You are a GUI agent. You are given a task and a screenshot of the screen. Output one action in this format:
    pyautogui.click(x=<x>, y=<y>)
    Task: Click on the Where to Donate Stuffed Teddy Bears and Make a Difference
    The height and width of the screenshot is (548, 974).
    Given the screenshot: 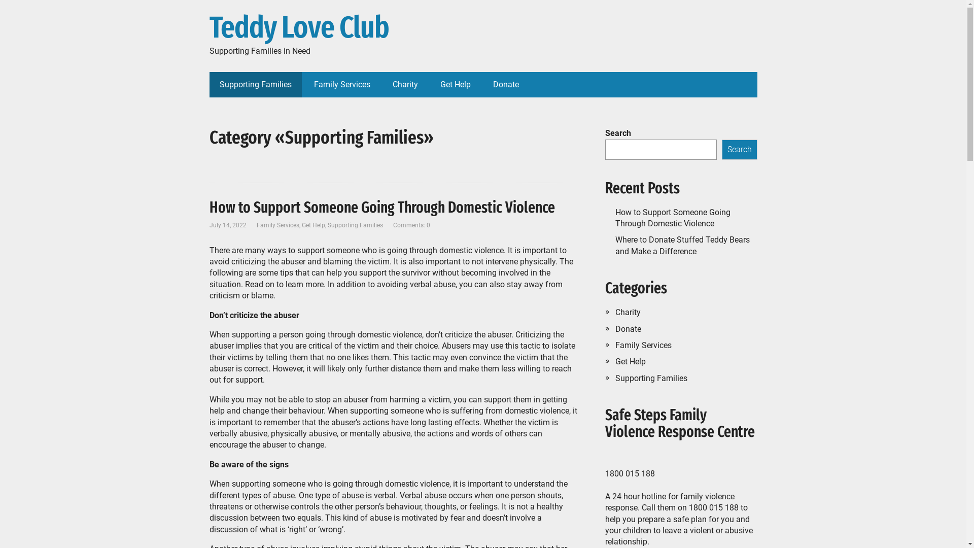 What is the action you would take?
    pyautogui.click(x=682, y=246)
    